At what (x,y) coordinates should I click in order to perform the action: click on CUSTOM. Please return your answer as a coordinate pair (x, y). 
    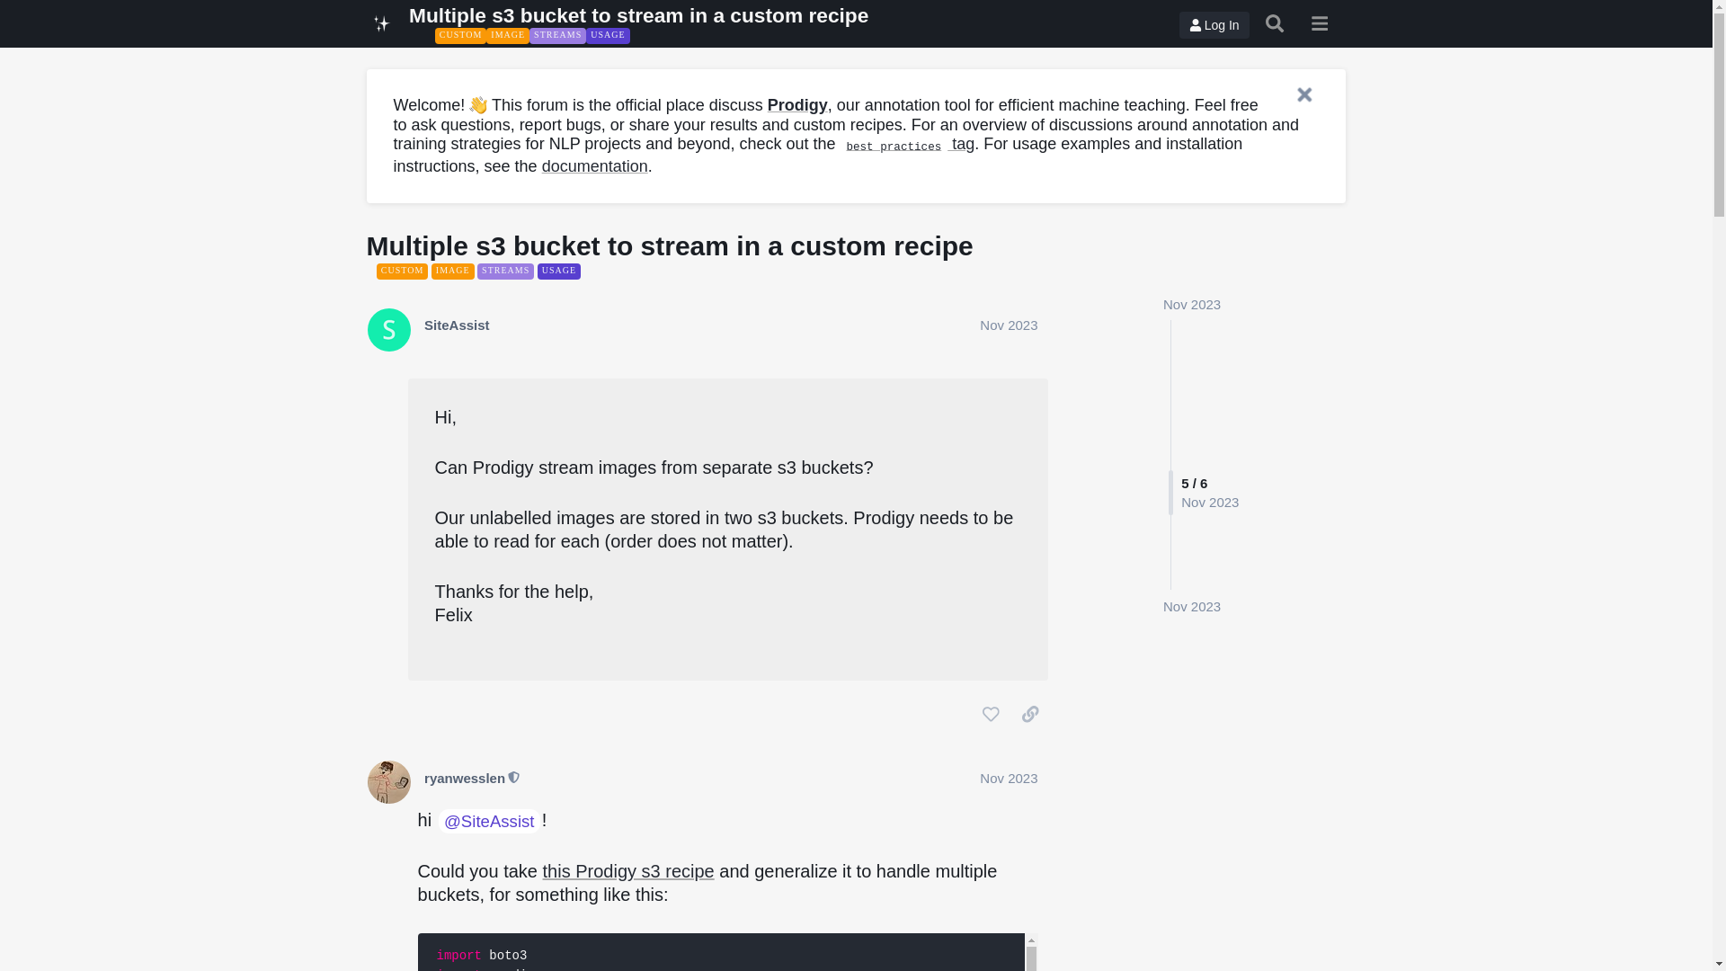
    Looking at the image, I should click on (460, 36).